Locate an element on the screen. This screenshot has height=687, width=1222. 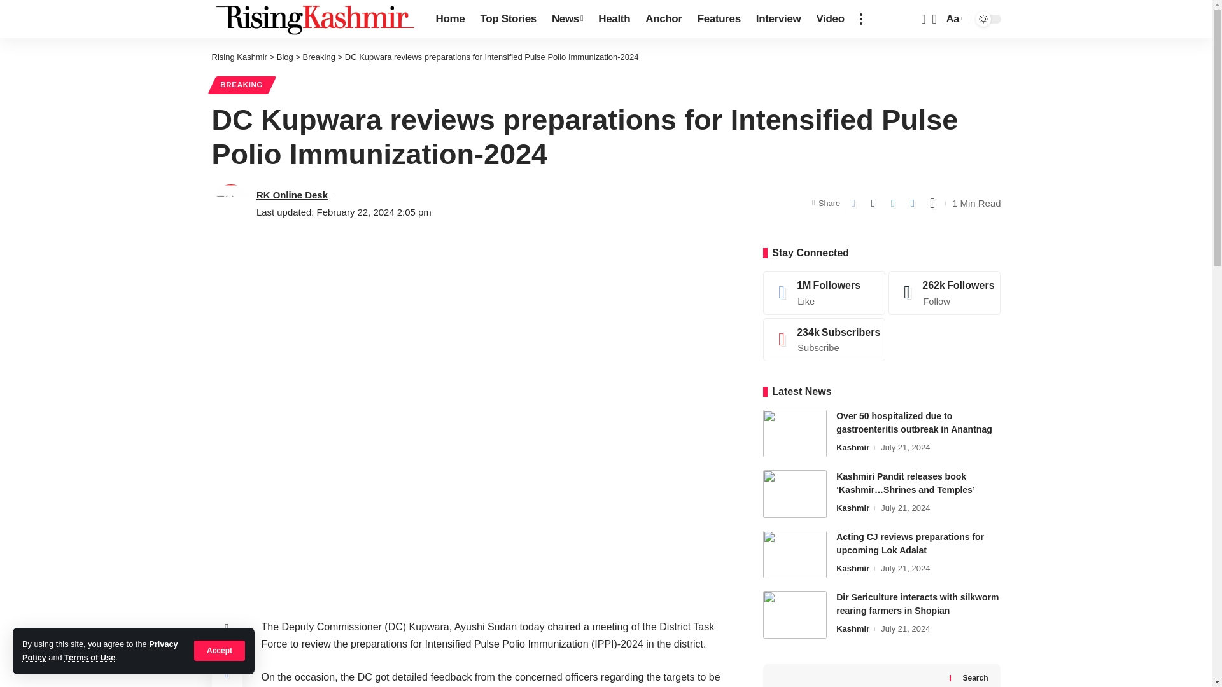
Home is located at coordinates (449, 19).